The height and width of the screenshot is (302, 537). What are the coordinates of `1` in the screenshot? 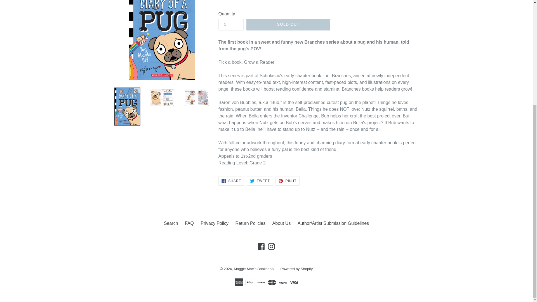 It's located at (231, 24).